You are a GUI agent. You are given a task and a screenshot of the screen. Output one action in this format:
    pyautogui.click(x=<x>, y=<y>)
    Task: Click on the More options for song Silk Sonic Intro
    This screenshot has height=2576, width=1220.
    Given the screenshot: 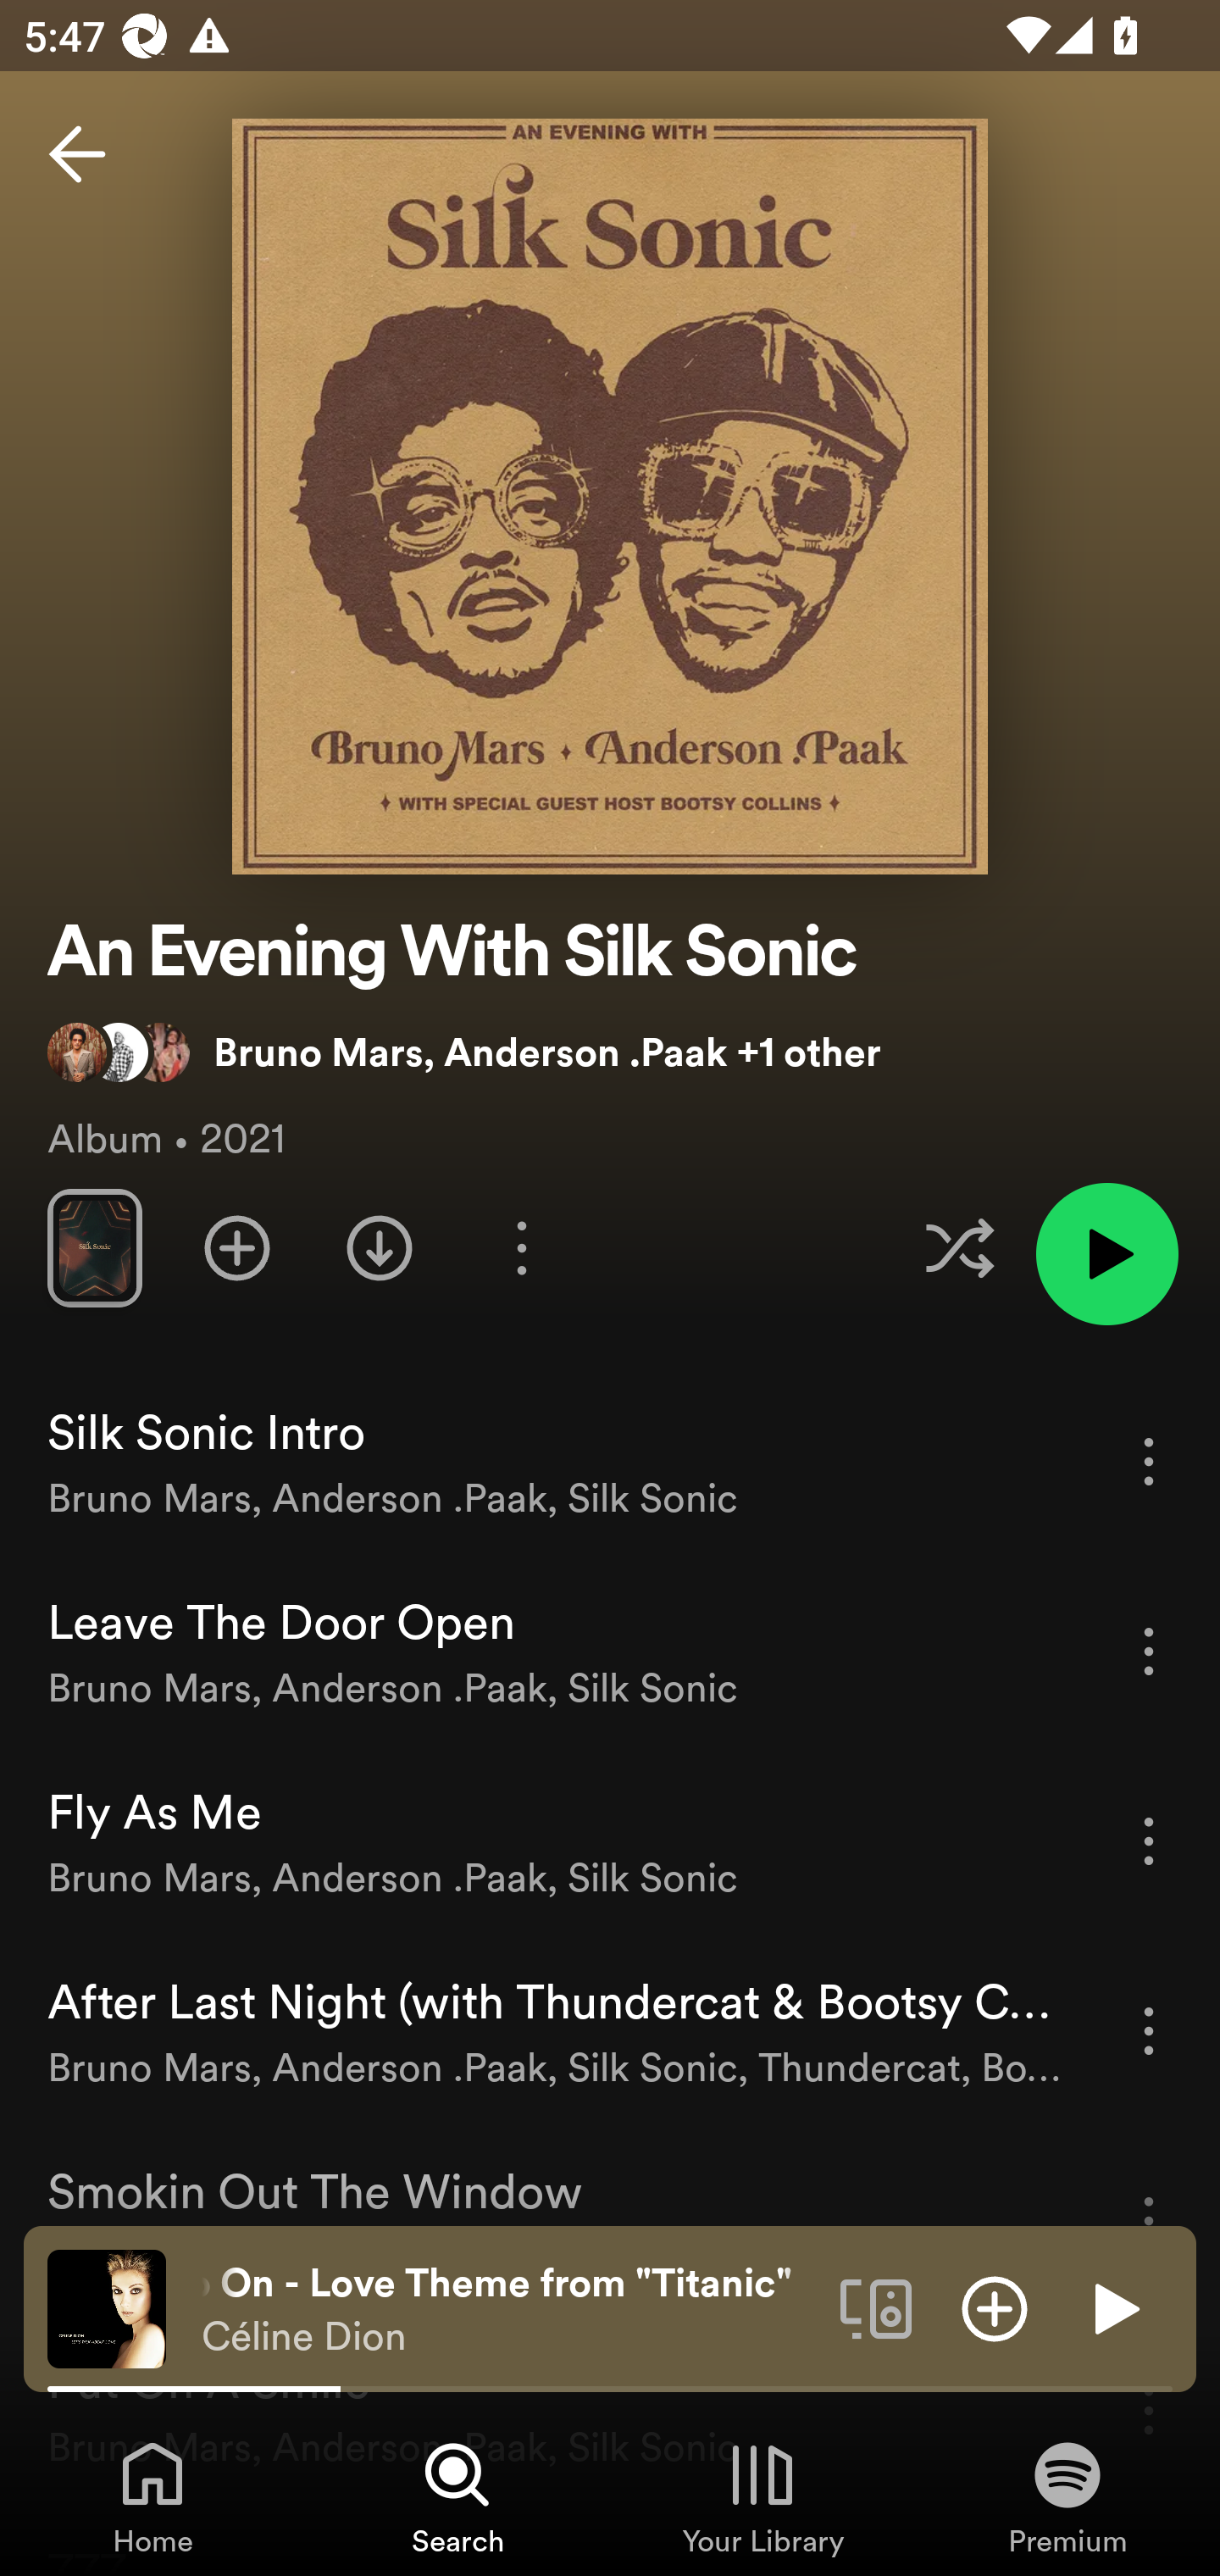 What is the action you would take?
    pyautogui.click(x=1149, y=1461)
    